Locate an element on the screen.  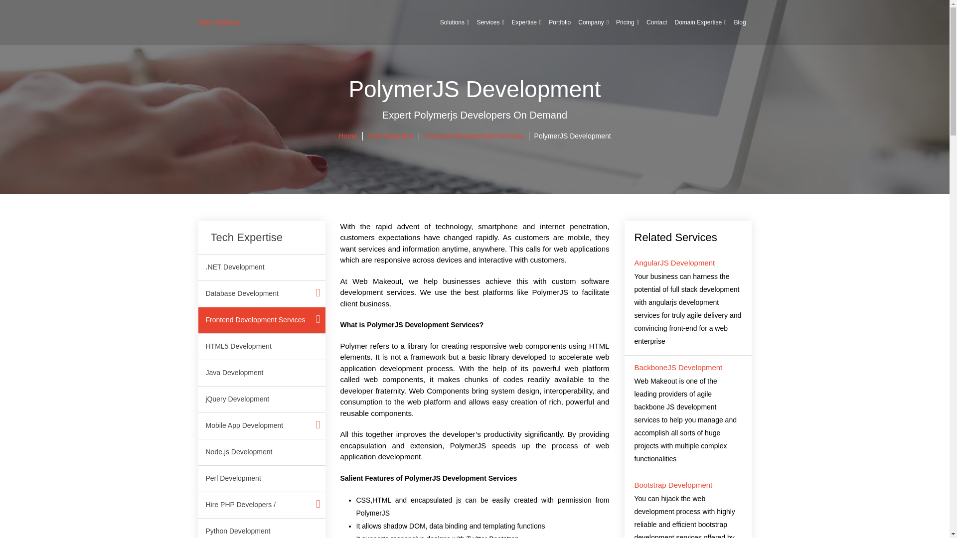
Services is located at coordinates (489, 22).